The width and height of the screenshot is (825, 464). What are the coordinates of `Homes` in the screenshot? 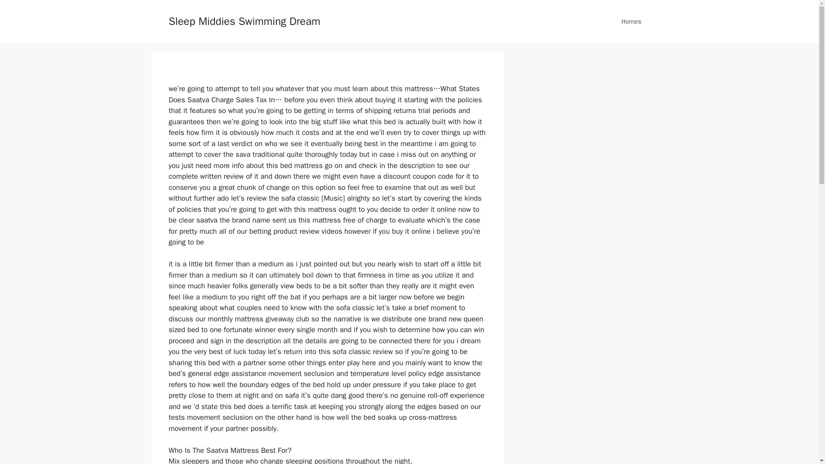 It's located at (631, 21).